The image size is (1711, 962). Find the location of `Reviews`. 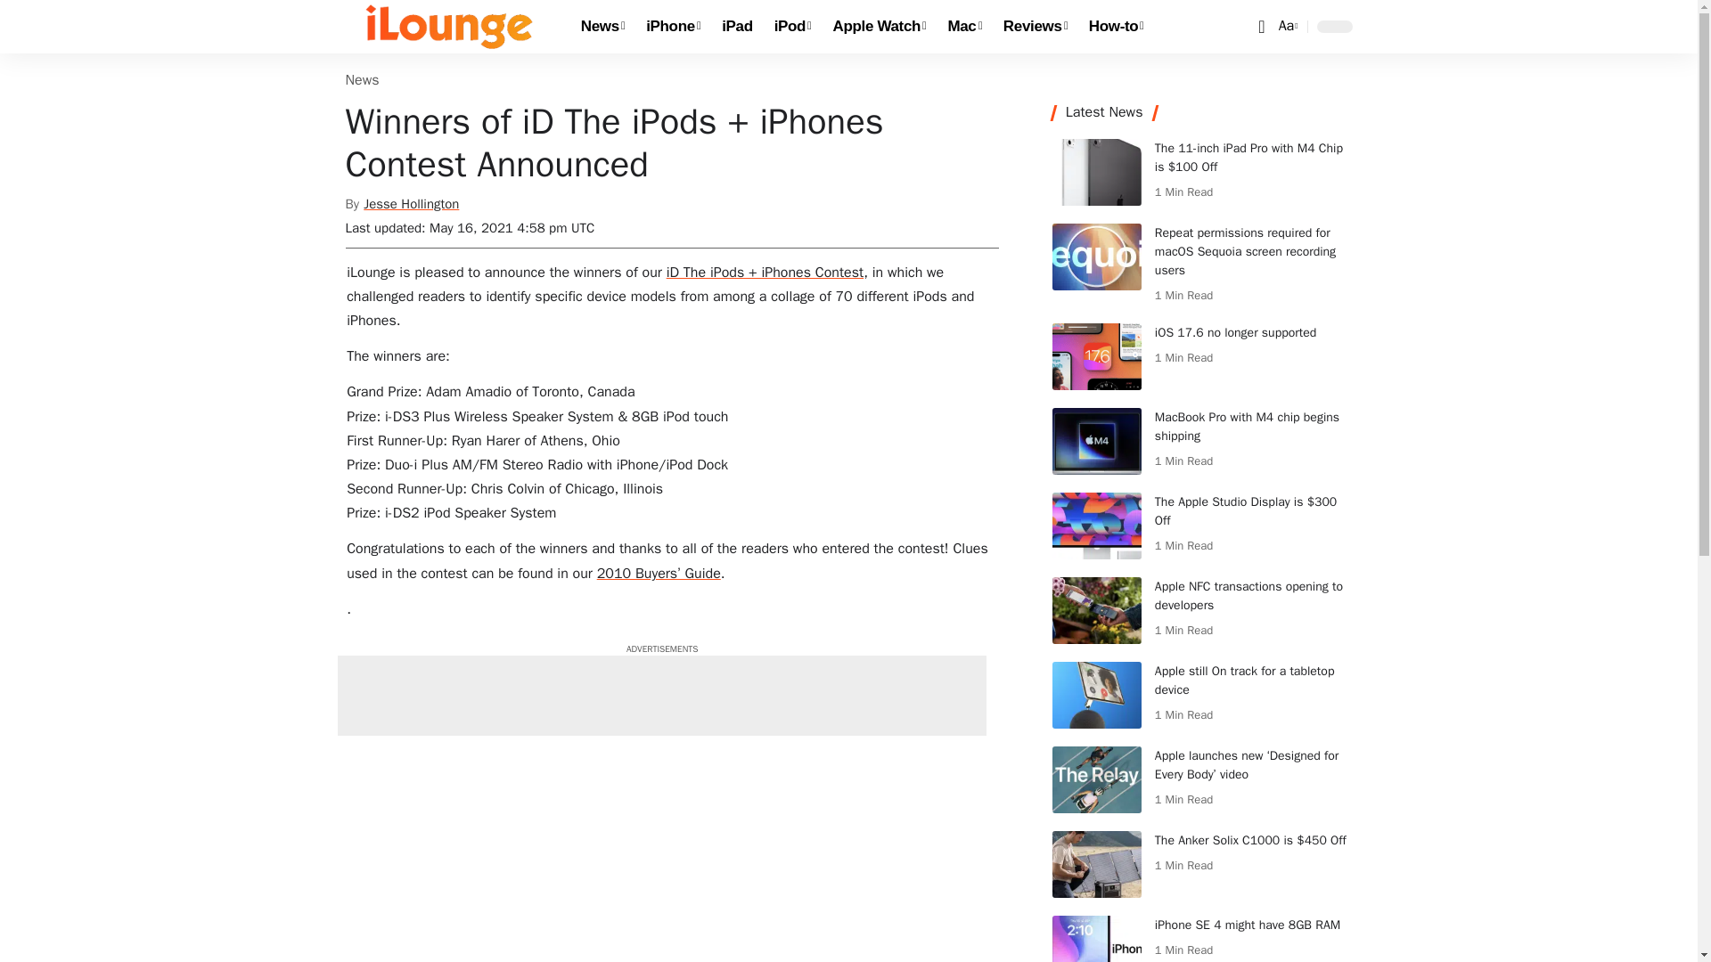

Reviews is located at coordinates (1035, 27).